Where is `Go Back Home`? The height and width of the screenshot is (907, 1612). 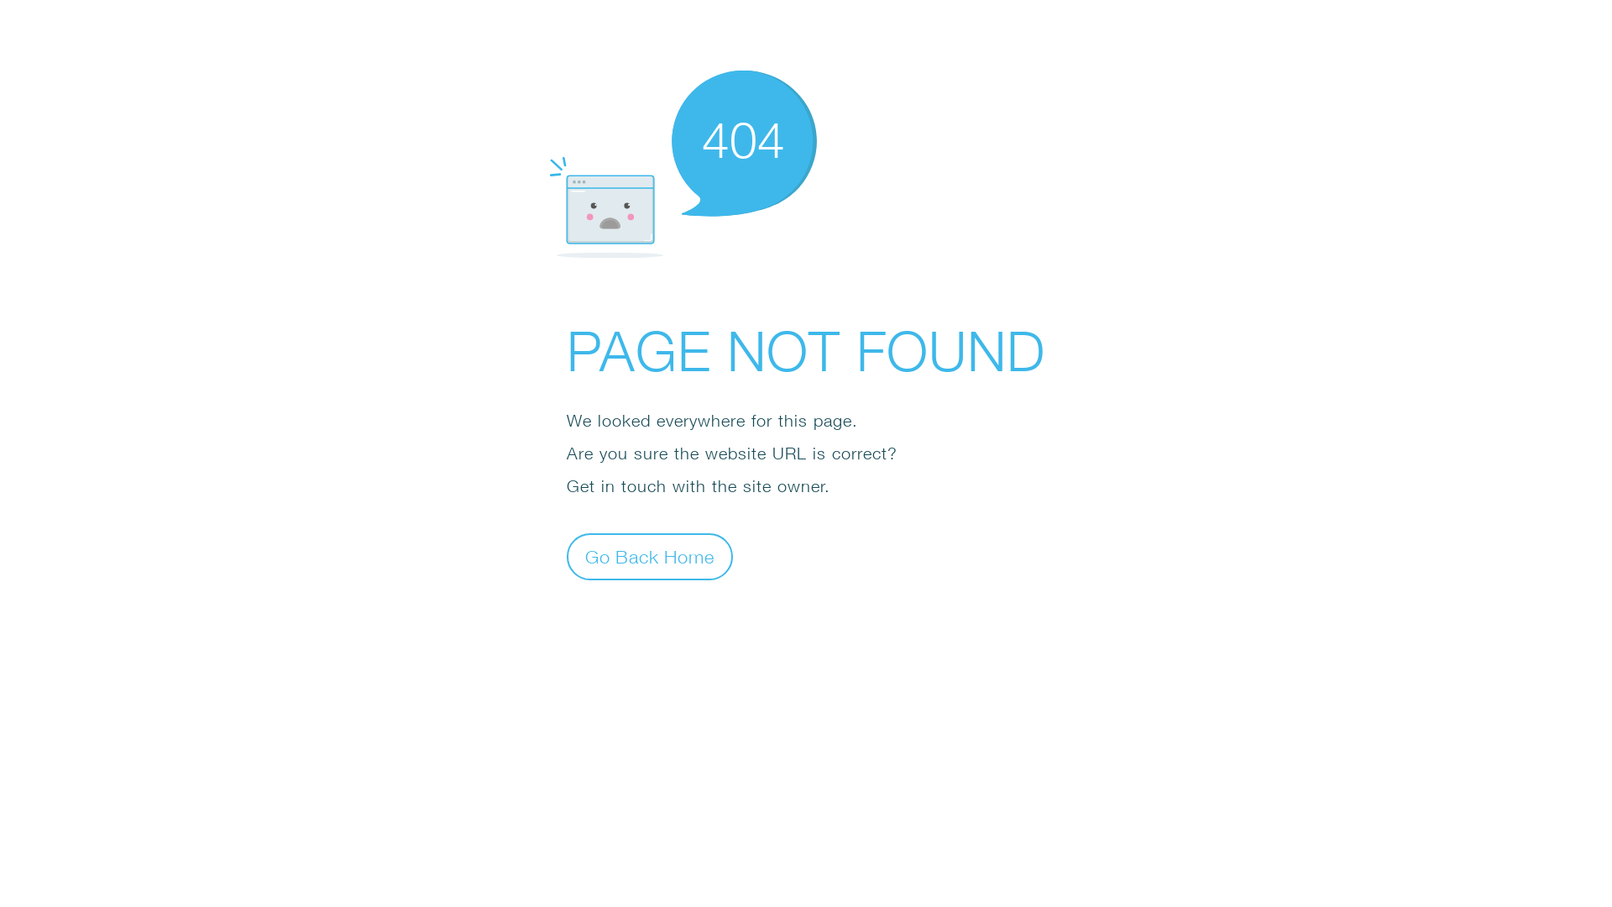
Go Back Home is located at coordinates (650, 556).